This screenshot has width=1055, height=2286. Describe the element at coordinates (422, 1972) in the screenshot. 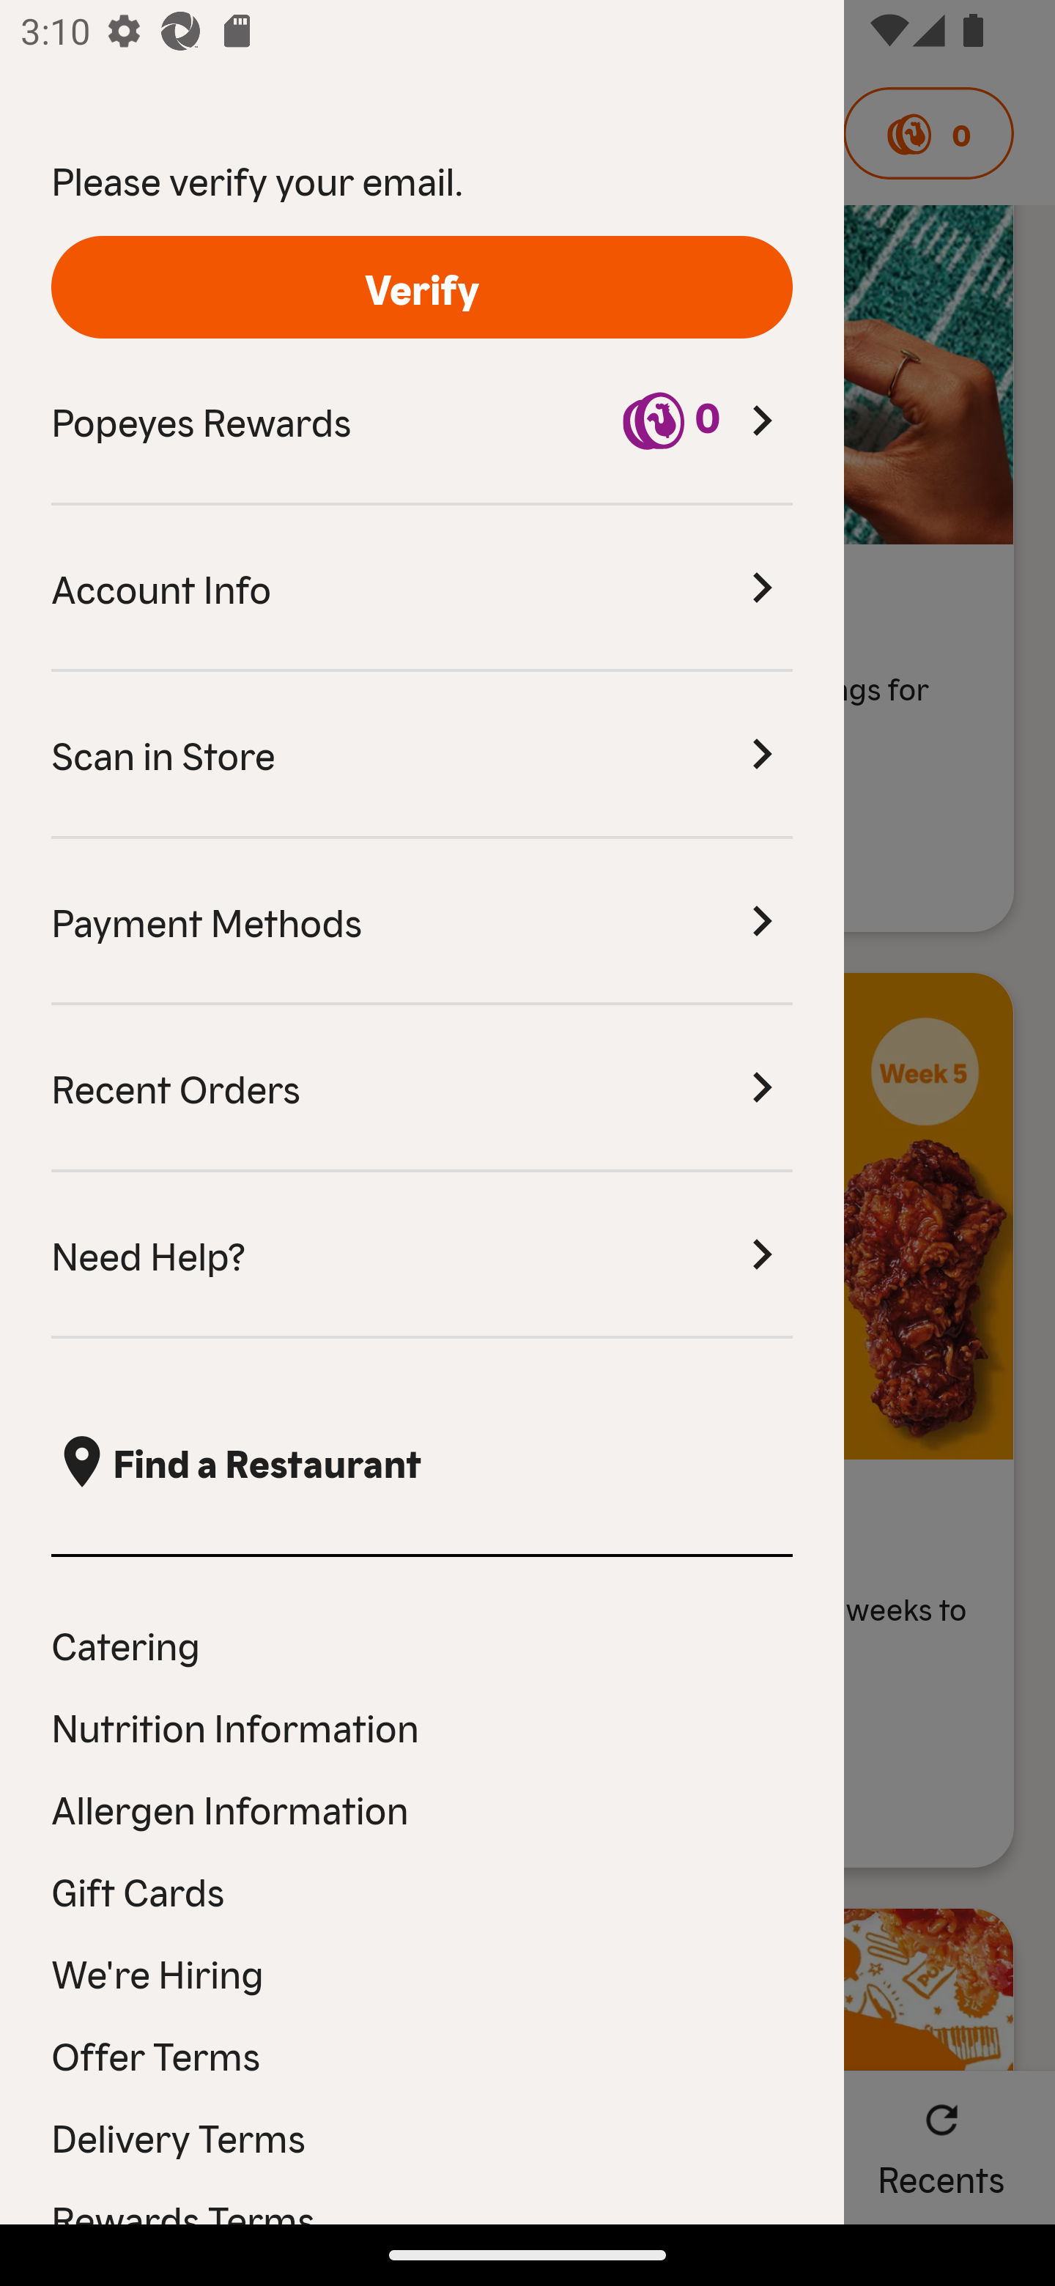

I see `We're Hiring` at that location.